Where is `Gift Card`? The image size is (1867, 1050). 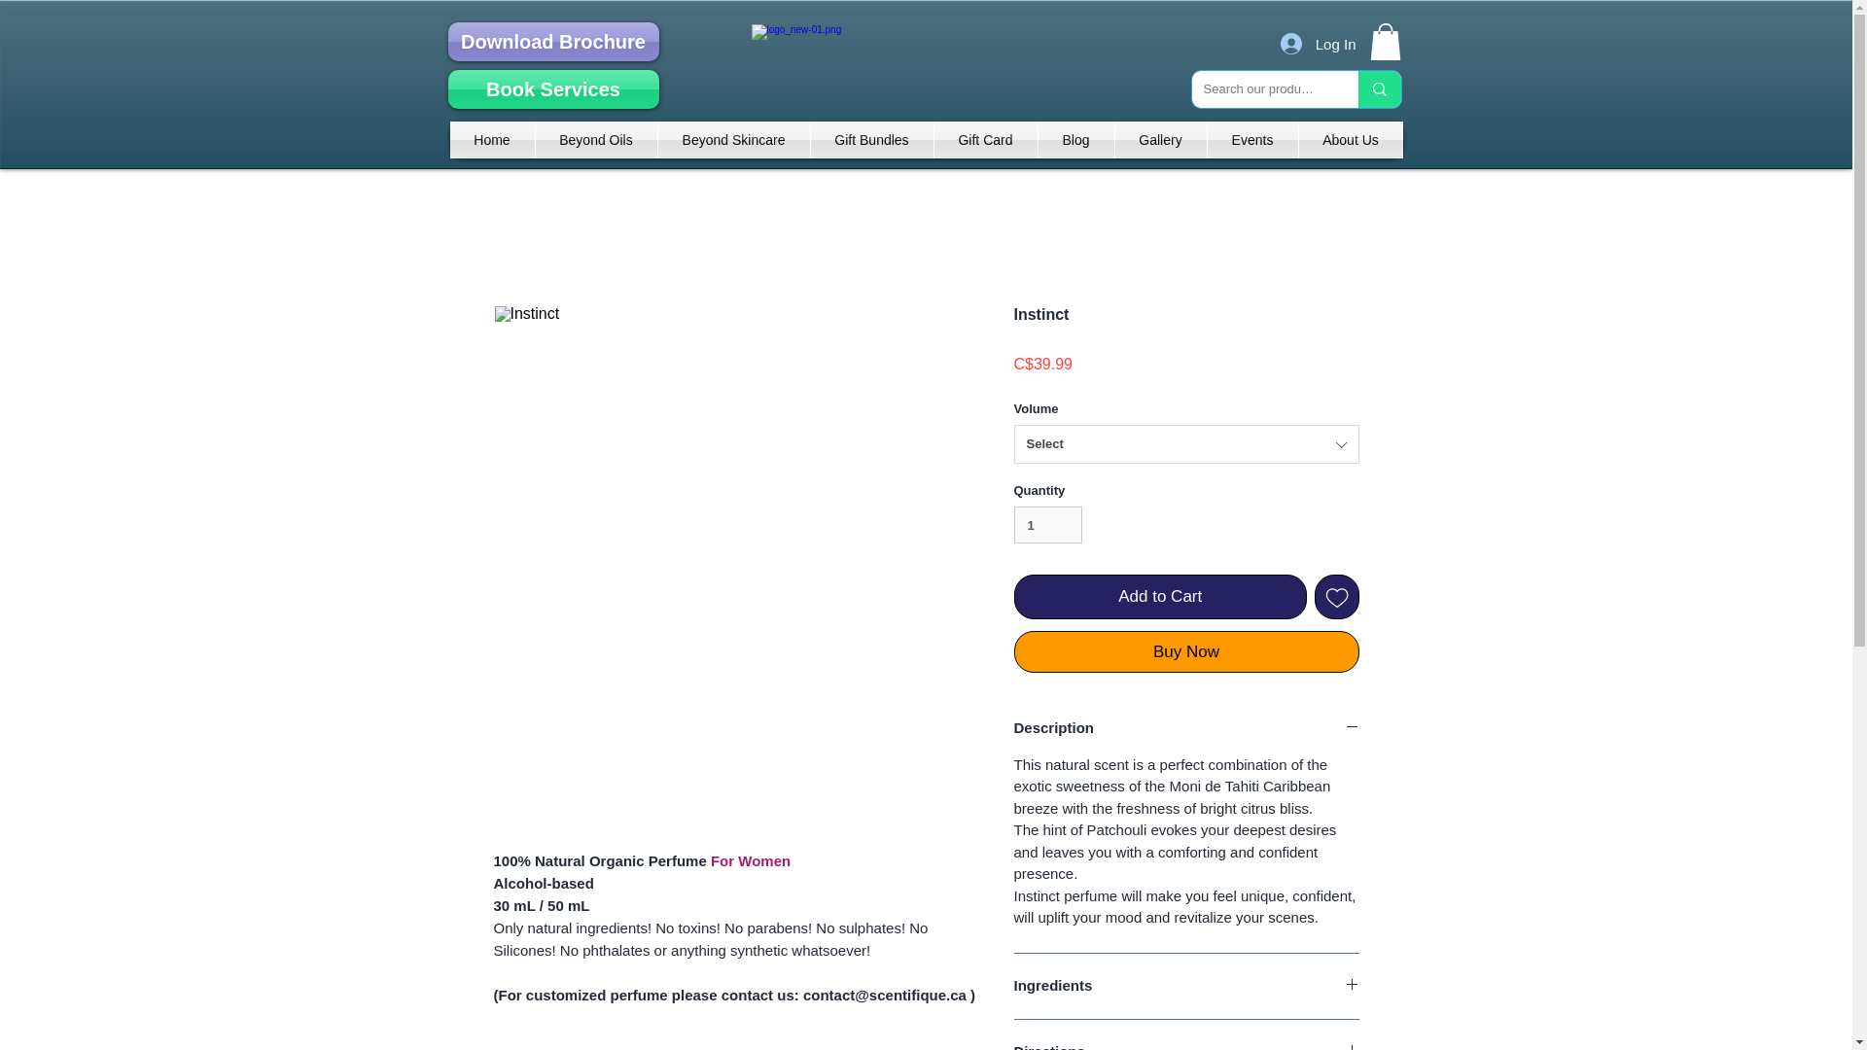
Gift Card is located at coordinates (984, 140).